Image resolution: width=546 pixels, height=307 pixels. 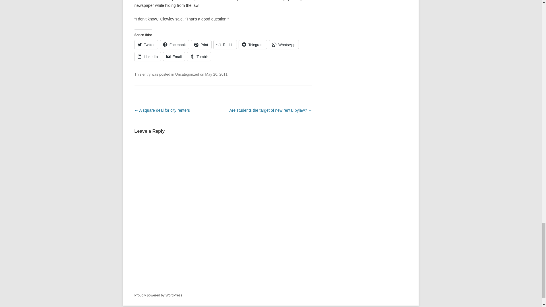 What do you see at coordinates (216, 74) in the screenshot?
I see `2:20 pm` at bounding box center [216, 74].